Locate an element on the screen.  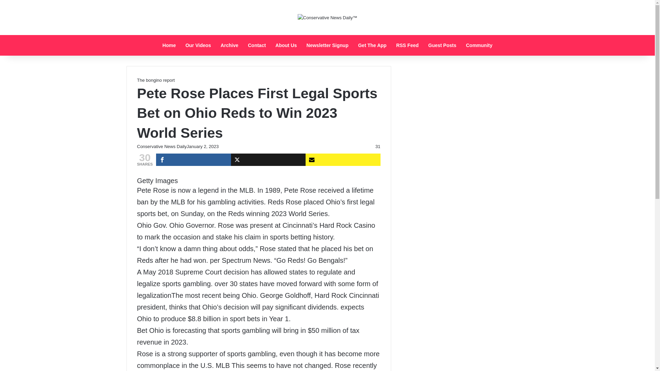
Reds is located at coordinates (276, 202).